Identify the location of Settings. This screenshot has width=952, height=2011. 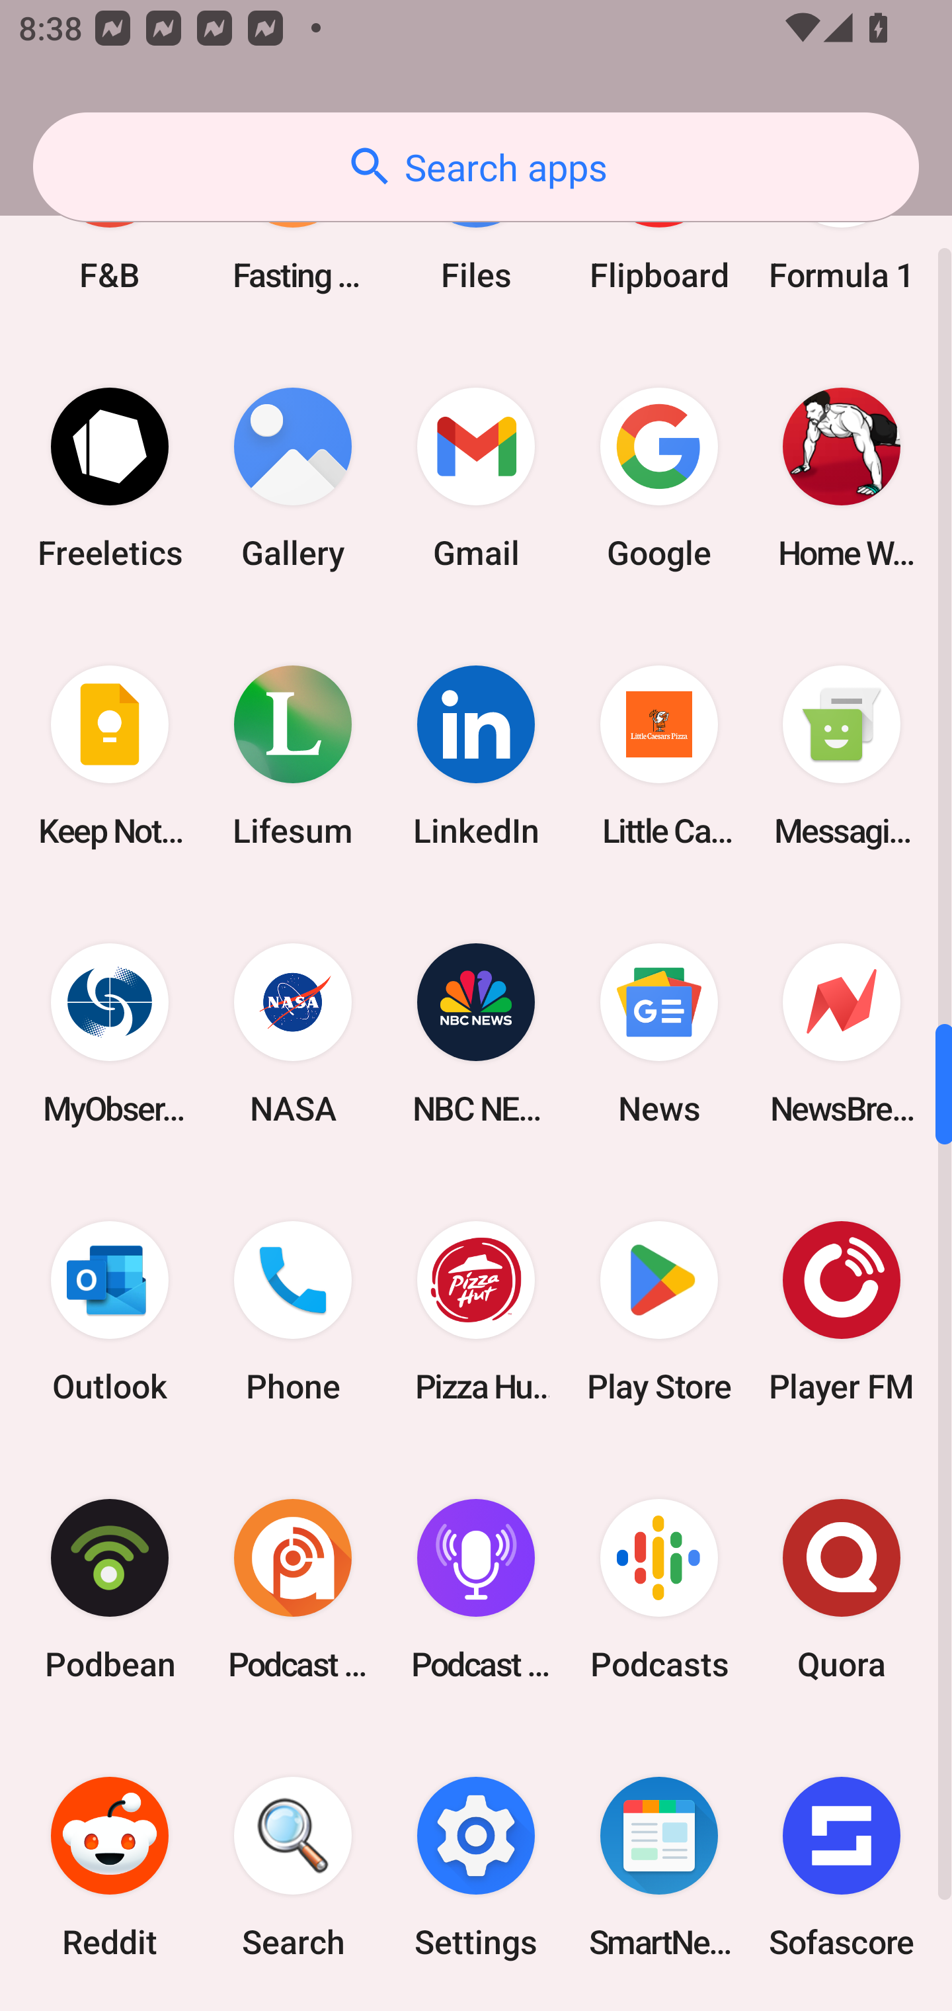
(476, 1868).